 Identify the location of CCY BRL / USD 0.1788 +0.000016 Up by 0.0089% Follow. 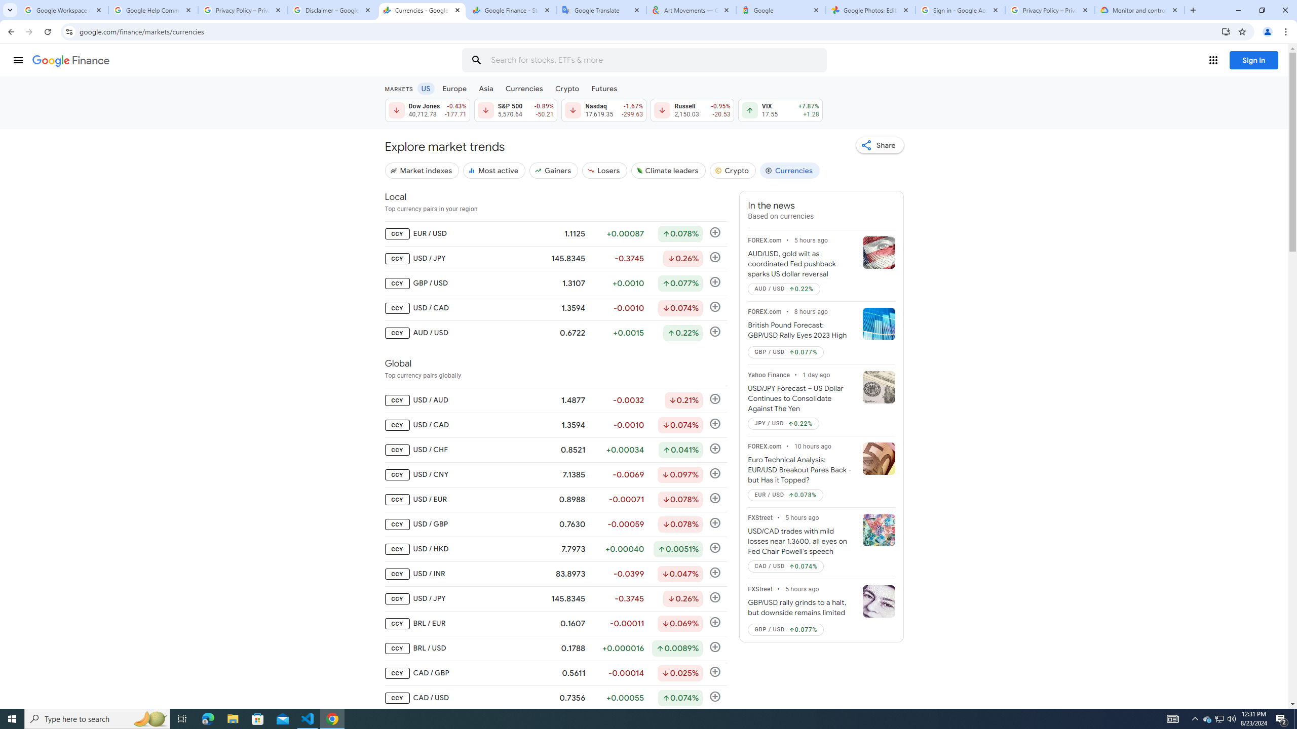
(555, 649).